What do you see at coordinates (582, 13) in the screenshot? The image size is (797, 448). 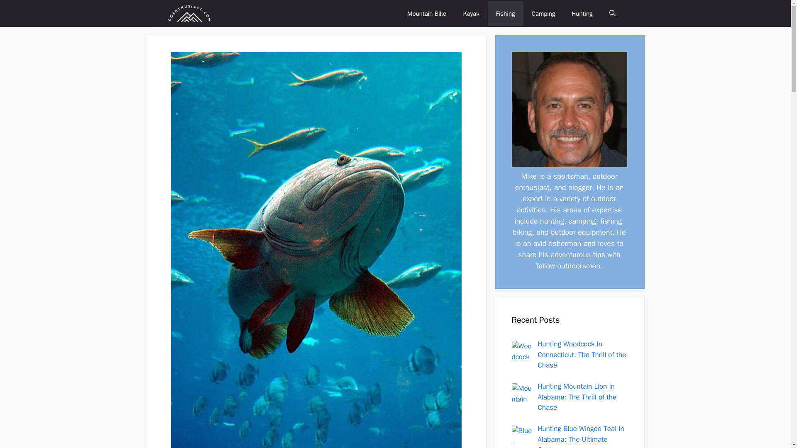 I see `Hunting` at bounding box center [582, 13].